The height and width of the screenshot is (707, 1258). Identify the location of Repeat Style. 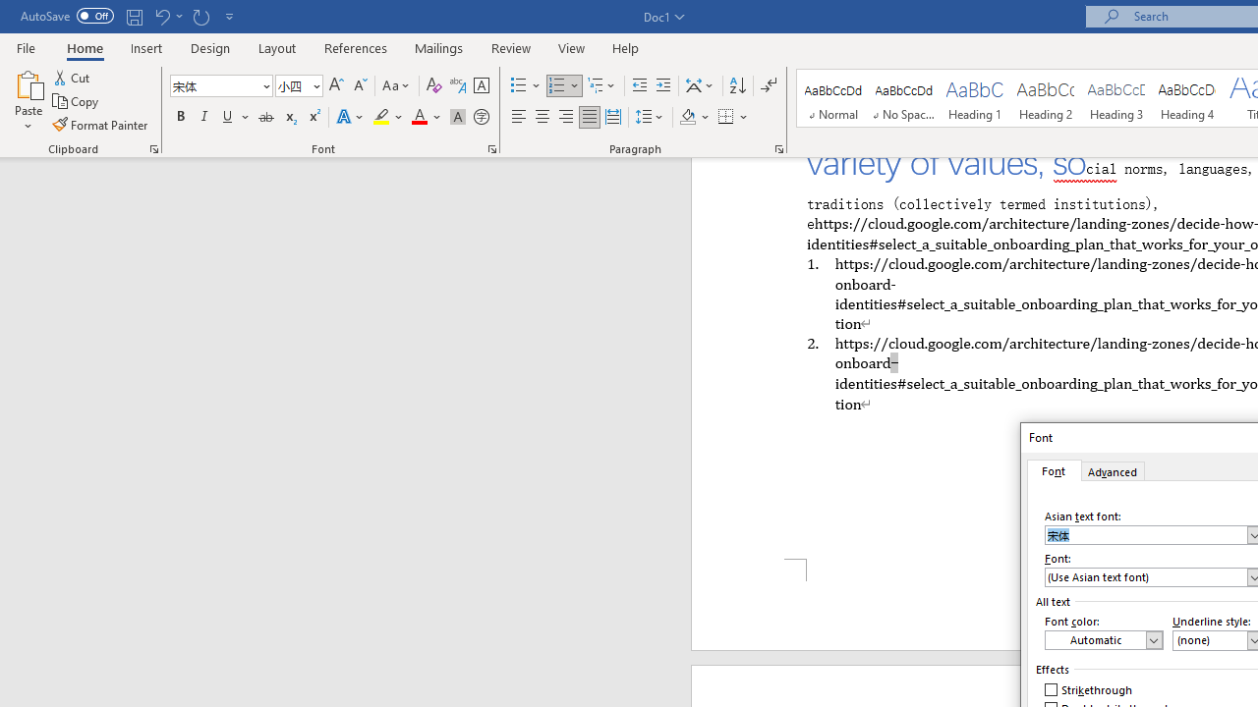
(200, 16).